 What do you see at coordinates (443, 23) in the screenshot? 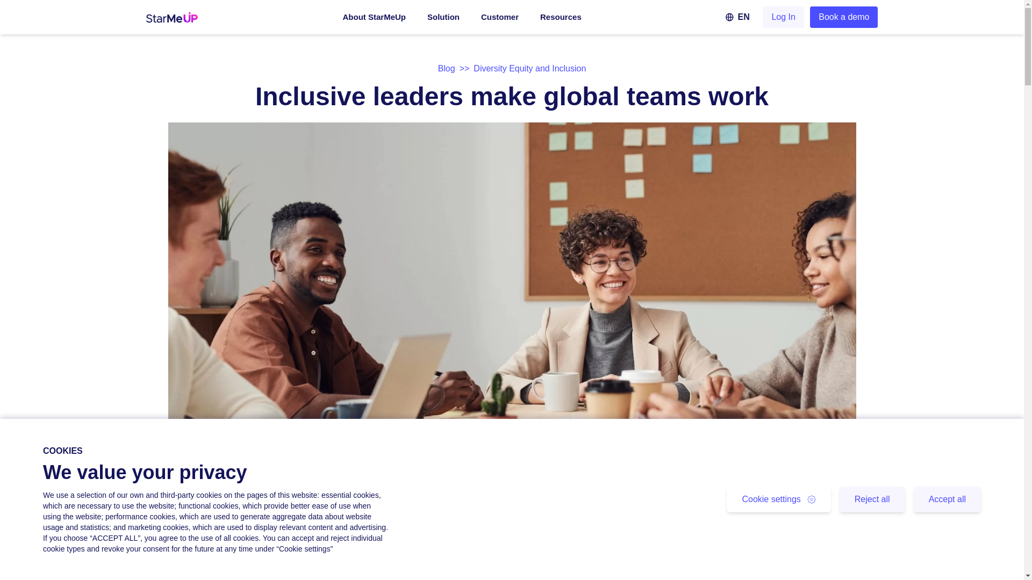
I see `Solution` at bounding box center [443, 23].